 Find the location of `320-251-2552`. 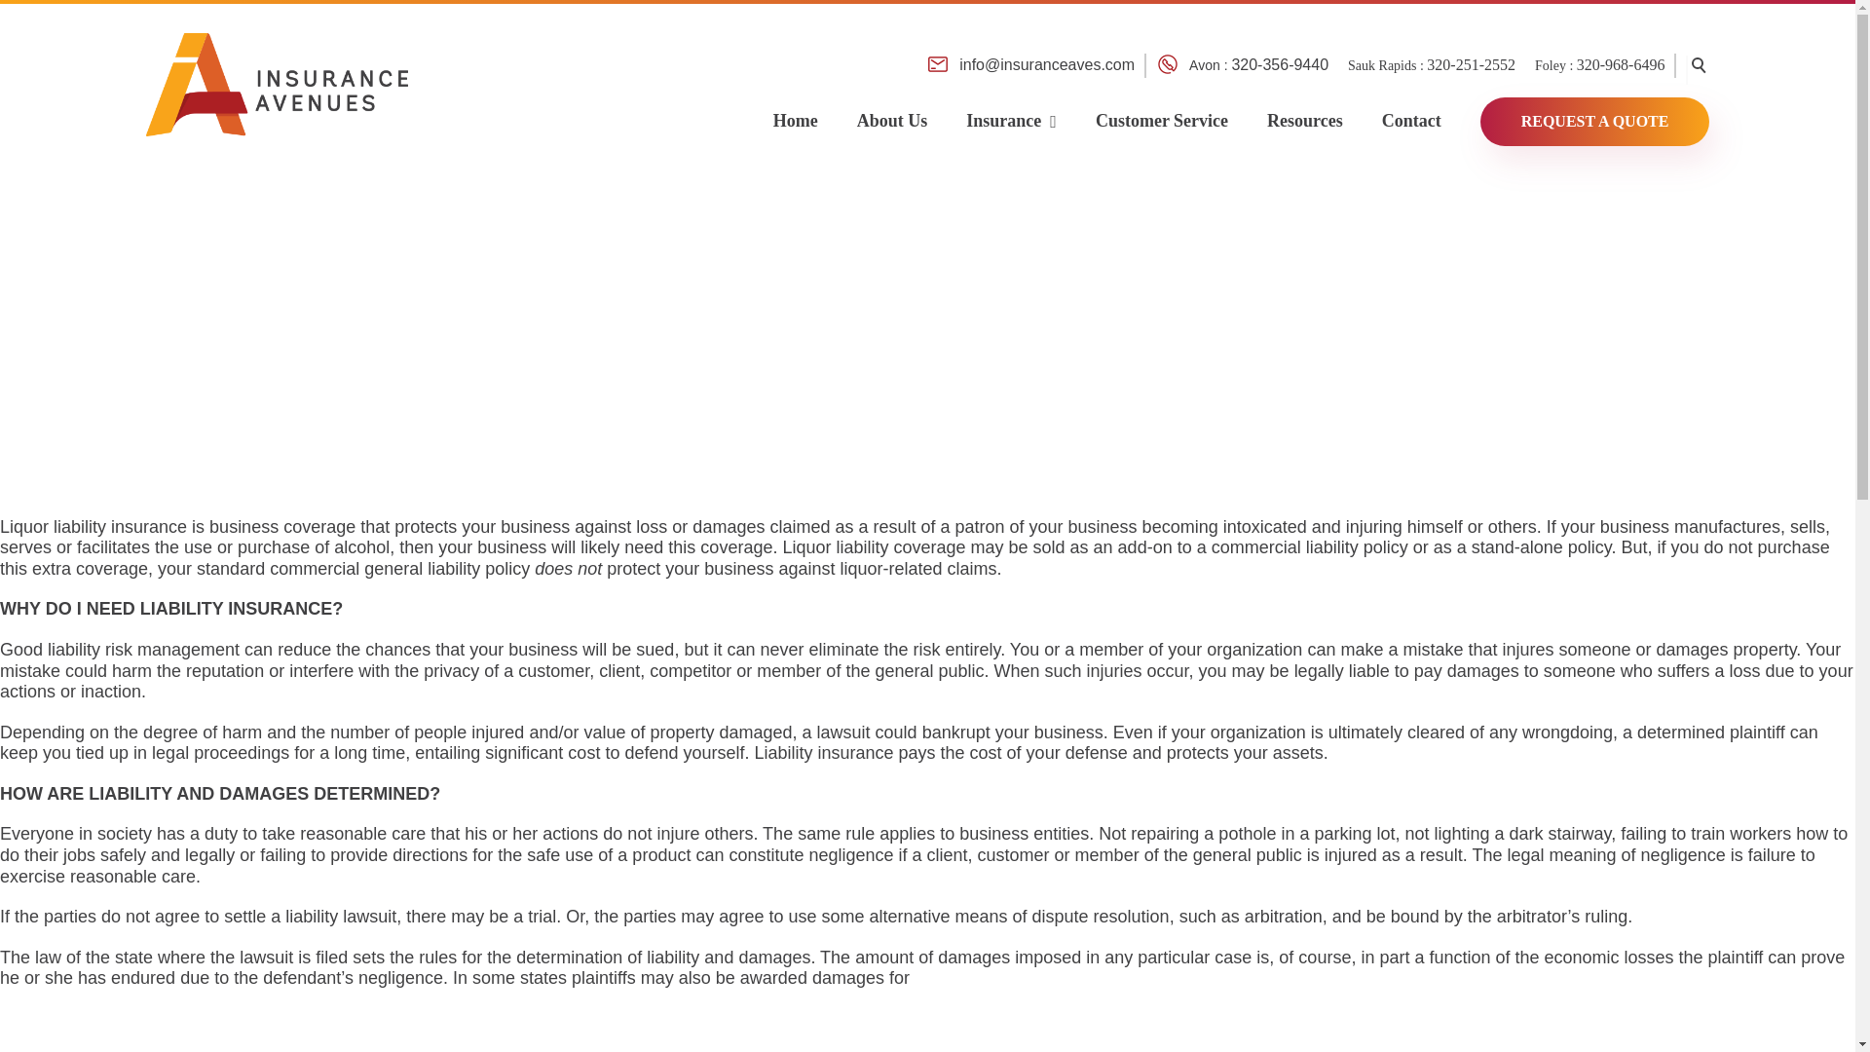

320-251-2552 is located at coordinates (1471, 64).